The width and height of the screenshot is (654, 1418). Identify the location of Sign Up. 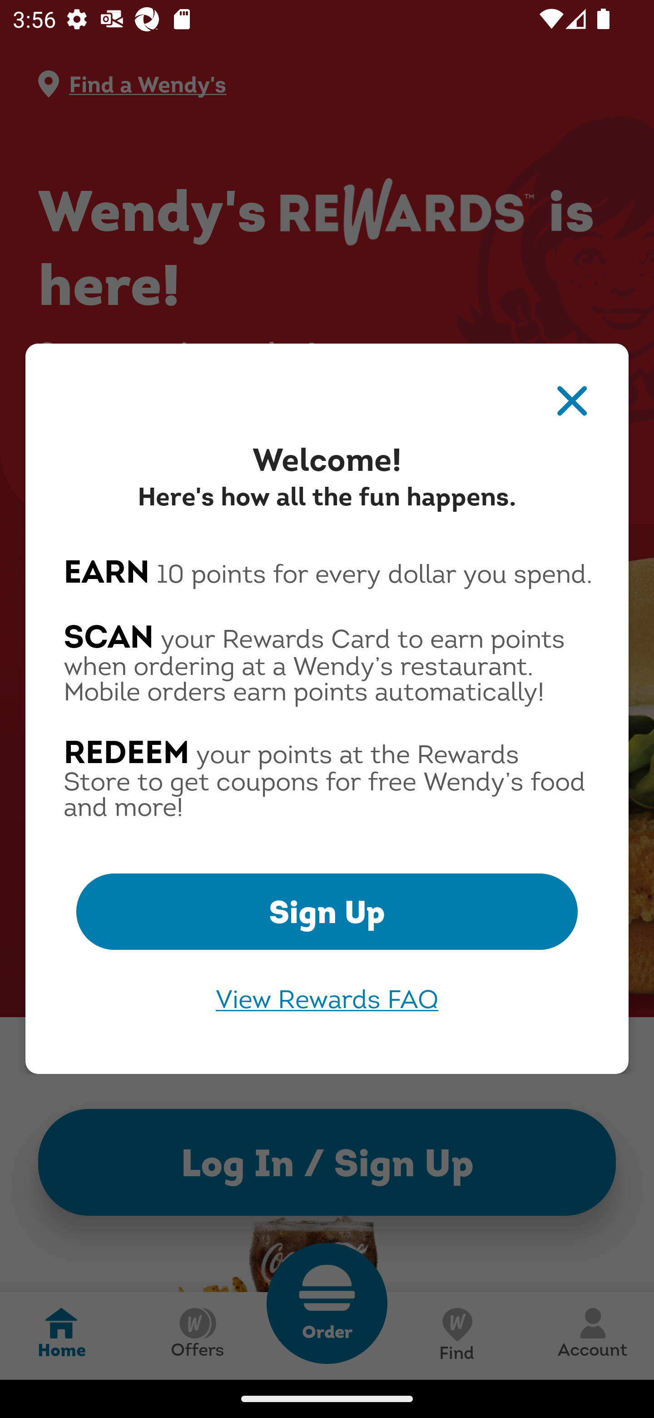
(327, 912).